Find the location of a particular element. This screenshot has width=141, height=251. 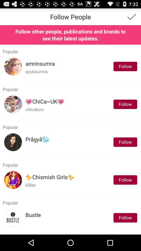

choose icon below the ayubsumra item is located at coordinates (83, 82).